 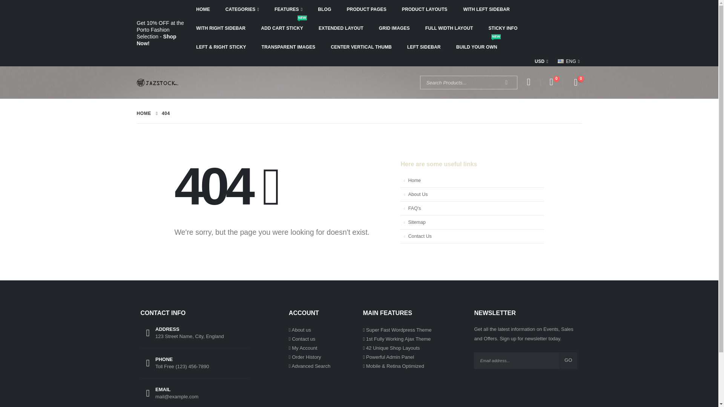 What do you see at coordinates (394, 28) in the screenshot?
I see `Wishlist` at bounding box center [394, 28].